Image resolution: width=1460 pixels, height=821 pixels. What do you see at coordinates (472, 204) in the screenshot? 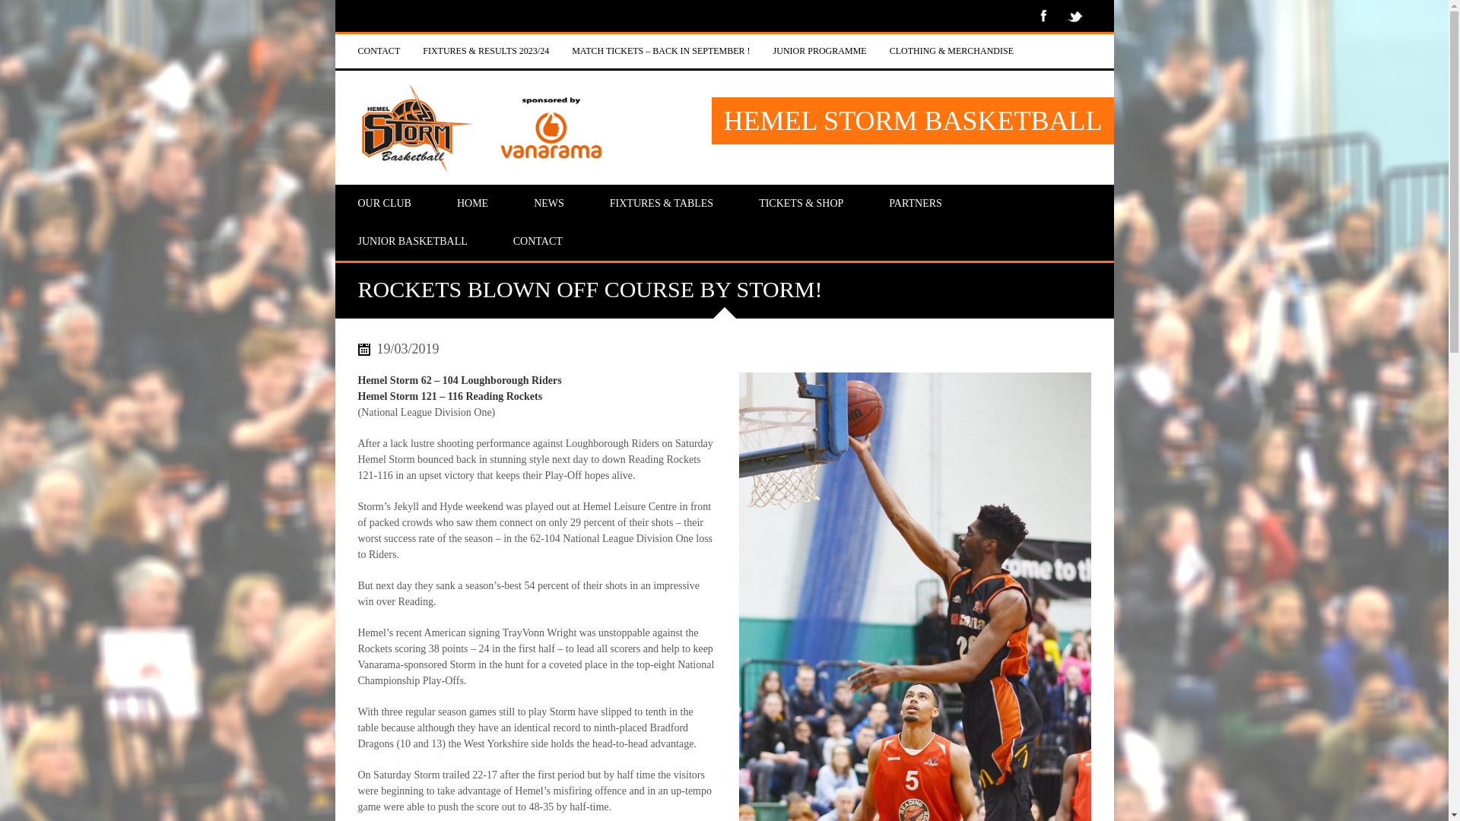
I see `HOME` at bounding box center [472, 204].